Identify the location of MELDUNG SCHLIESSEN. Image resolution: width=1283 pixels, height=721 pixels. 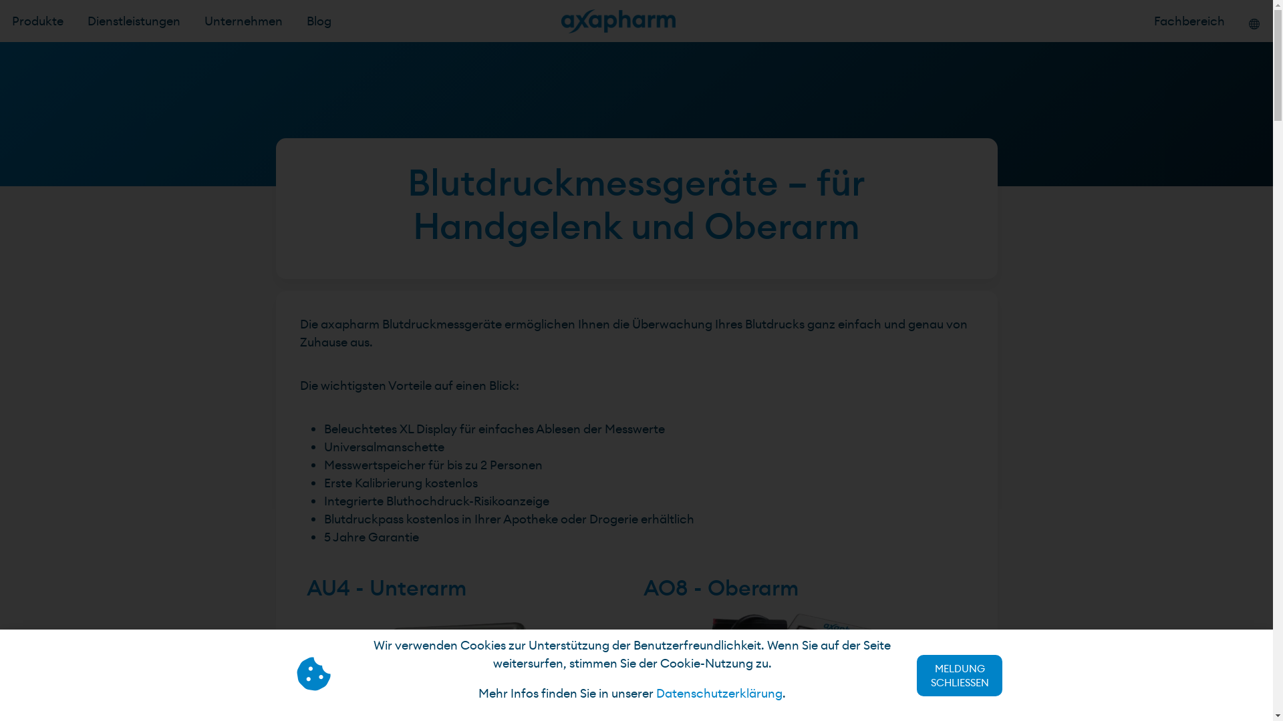
(960, 675).